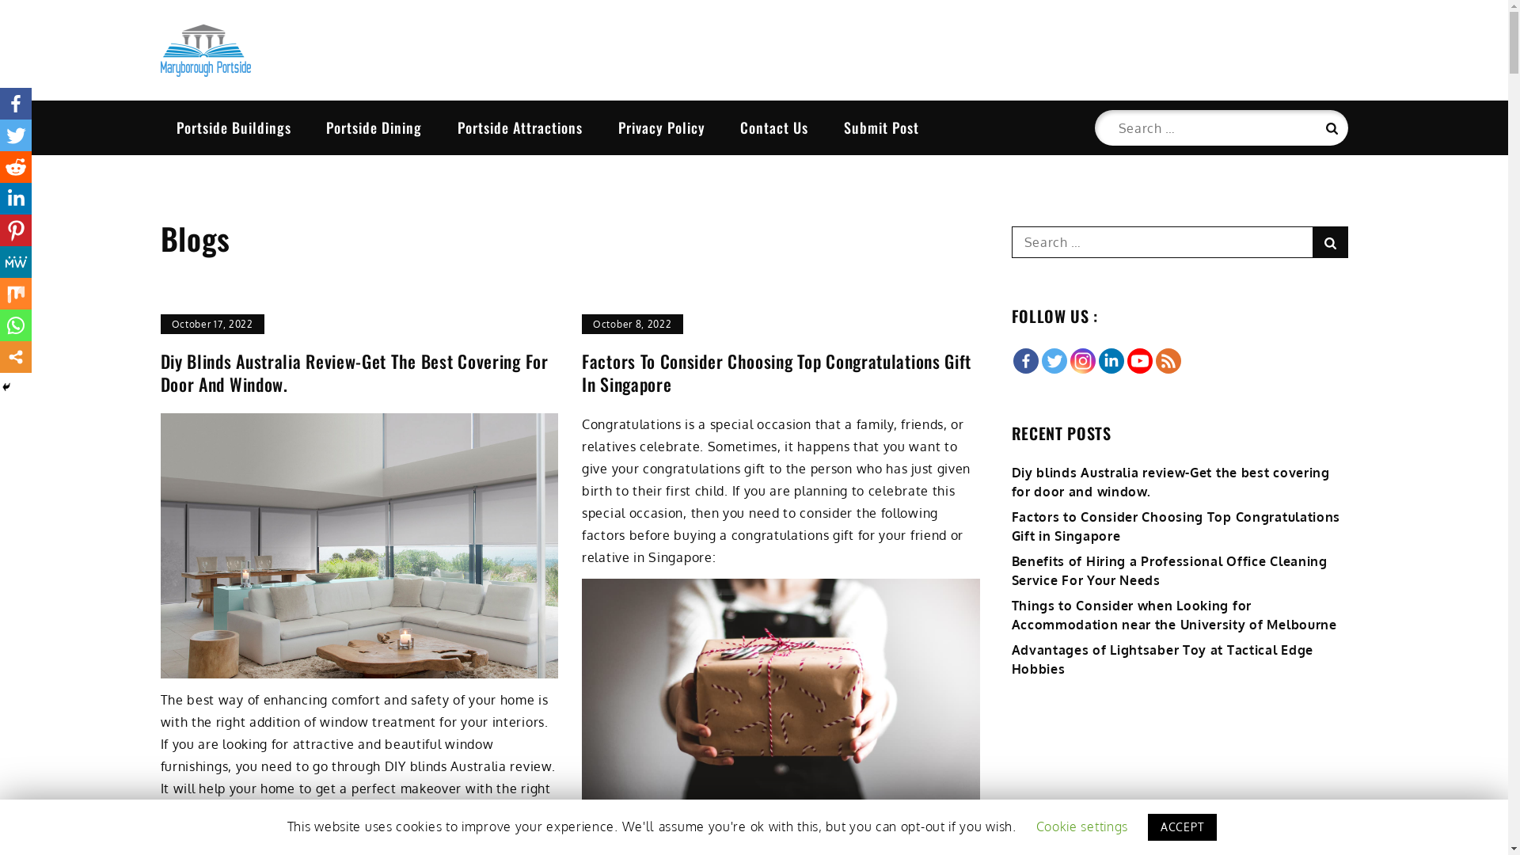 The height and width of the screenshot is (855, 1520). I want to click on MeWe, so click(16, 262).